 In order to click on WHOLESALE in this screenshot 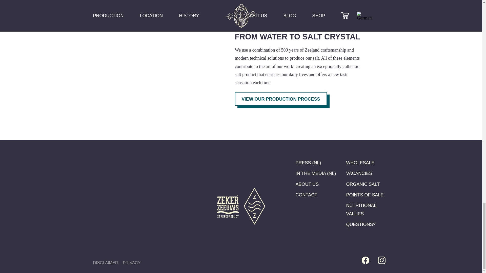, I will do `click(360, 163)`.